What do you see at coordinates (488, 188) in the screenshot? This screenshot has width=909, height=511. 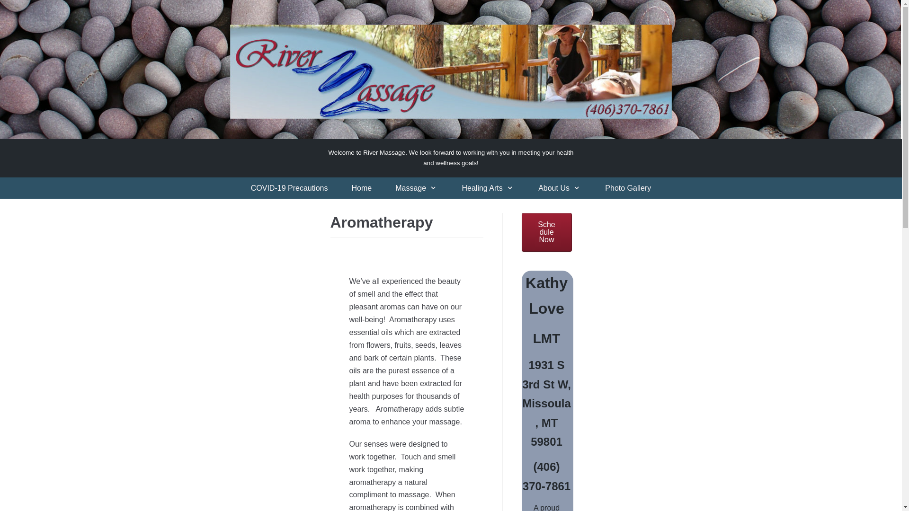 I see `Healing Arts` at bounding box center [488, 188].